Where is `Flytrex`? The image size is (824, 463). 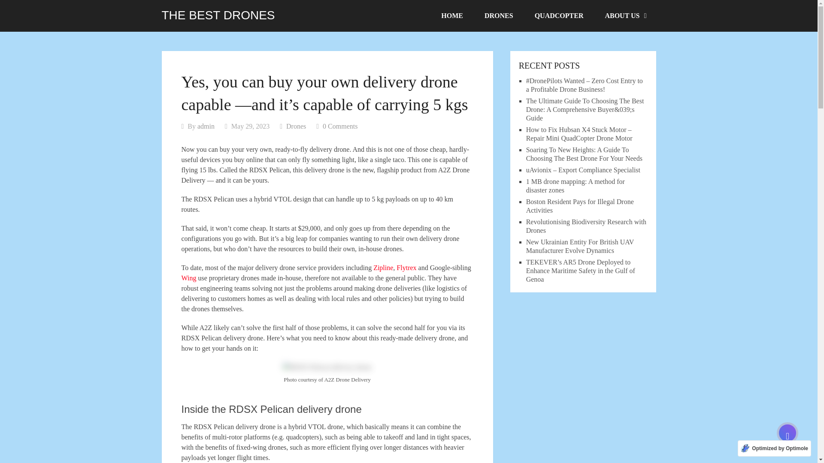
Flytrex is located at coordinates (406, 268).